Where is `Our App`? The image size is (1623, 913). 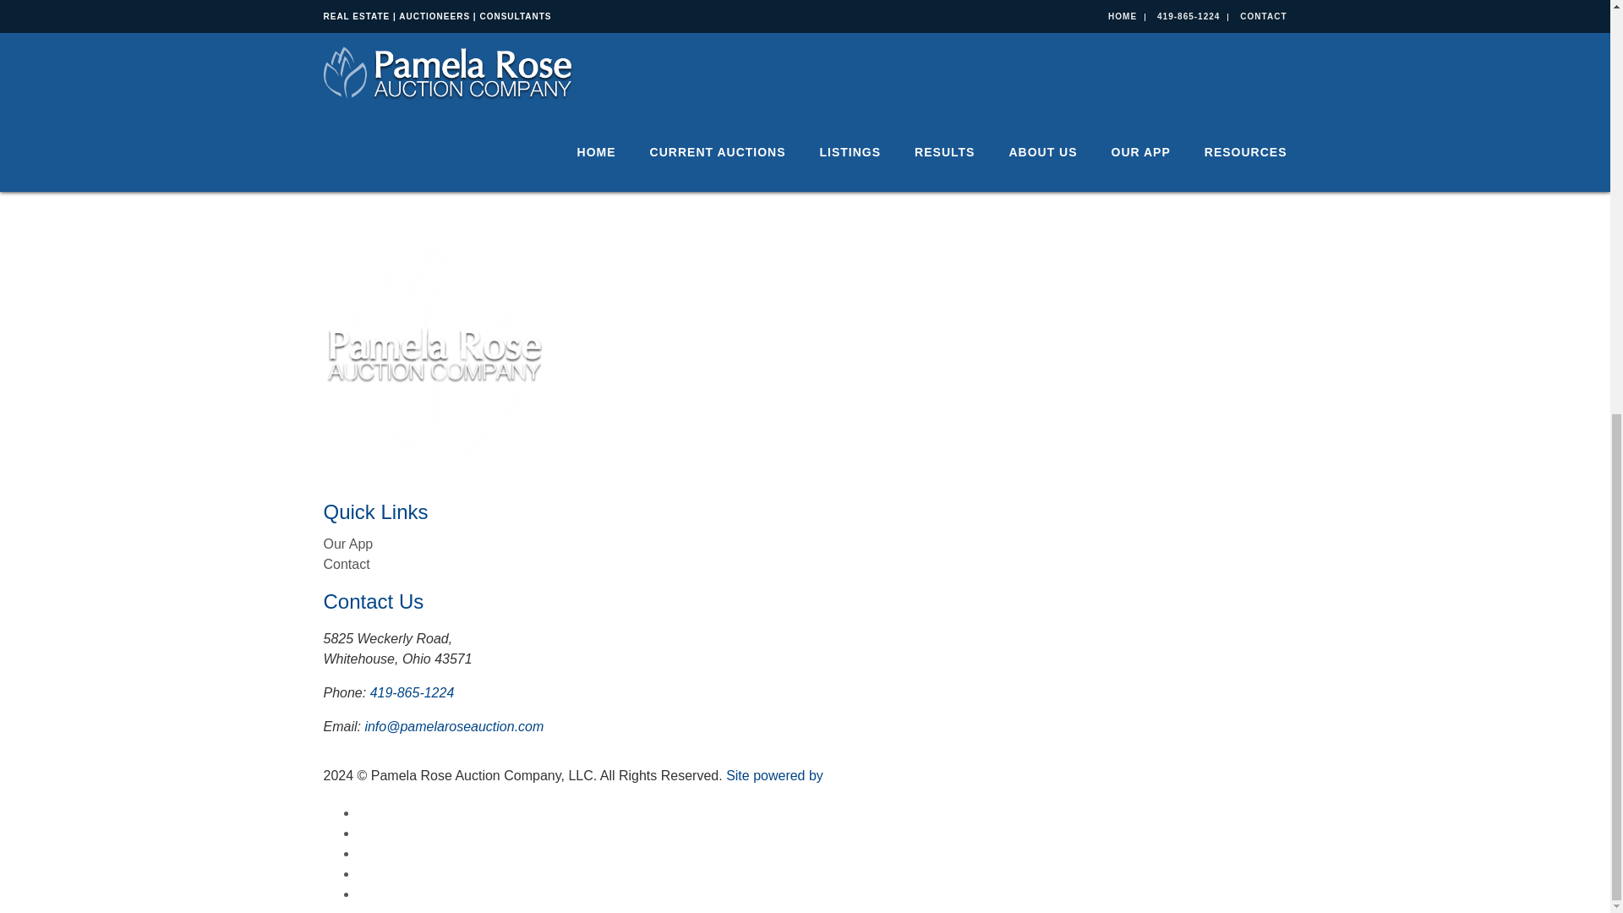 Our App is located at coordinates (348, 544).